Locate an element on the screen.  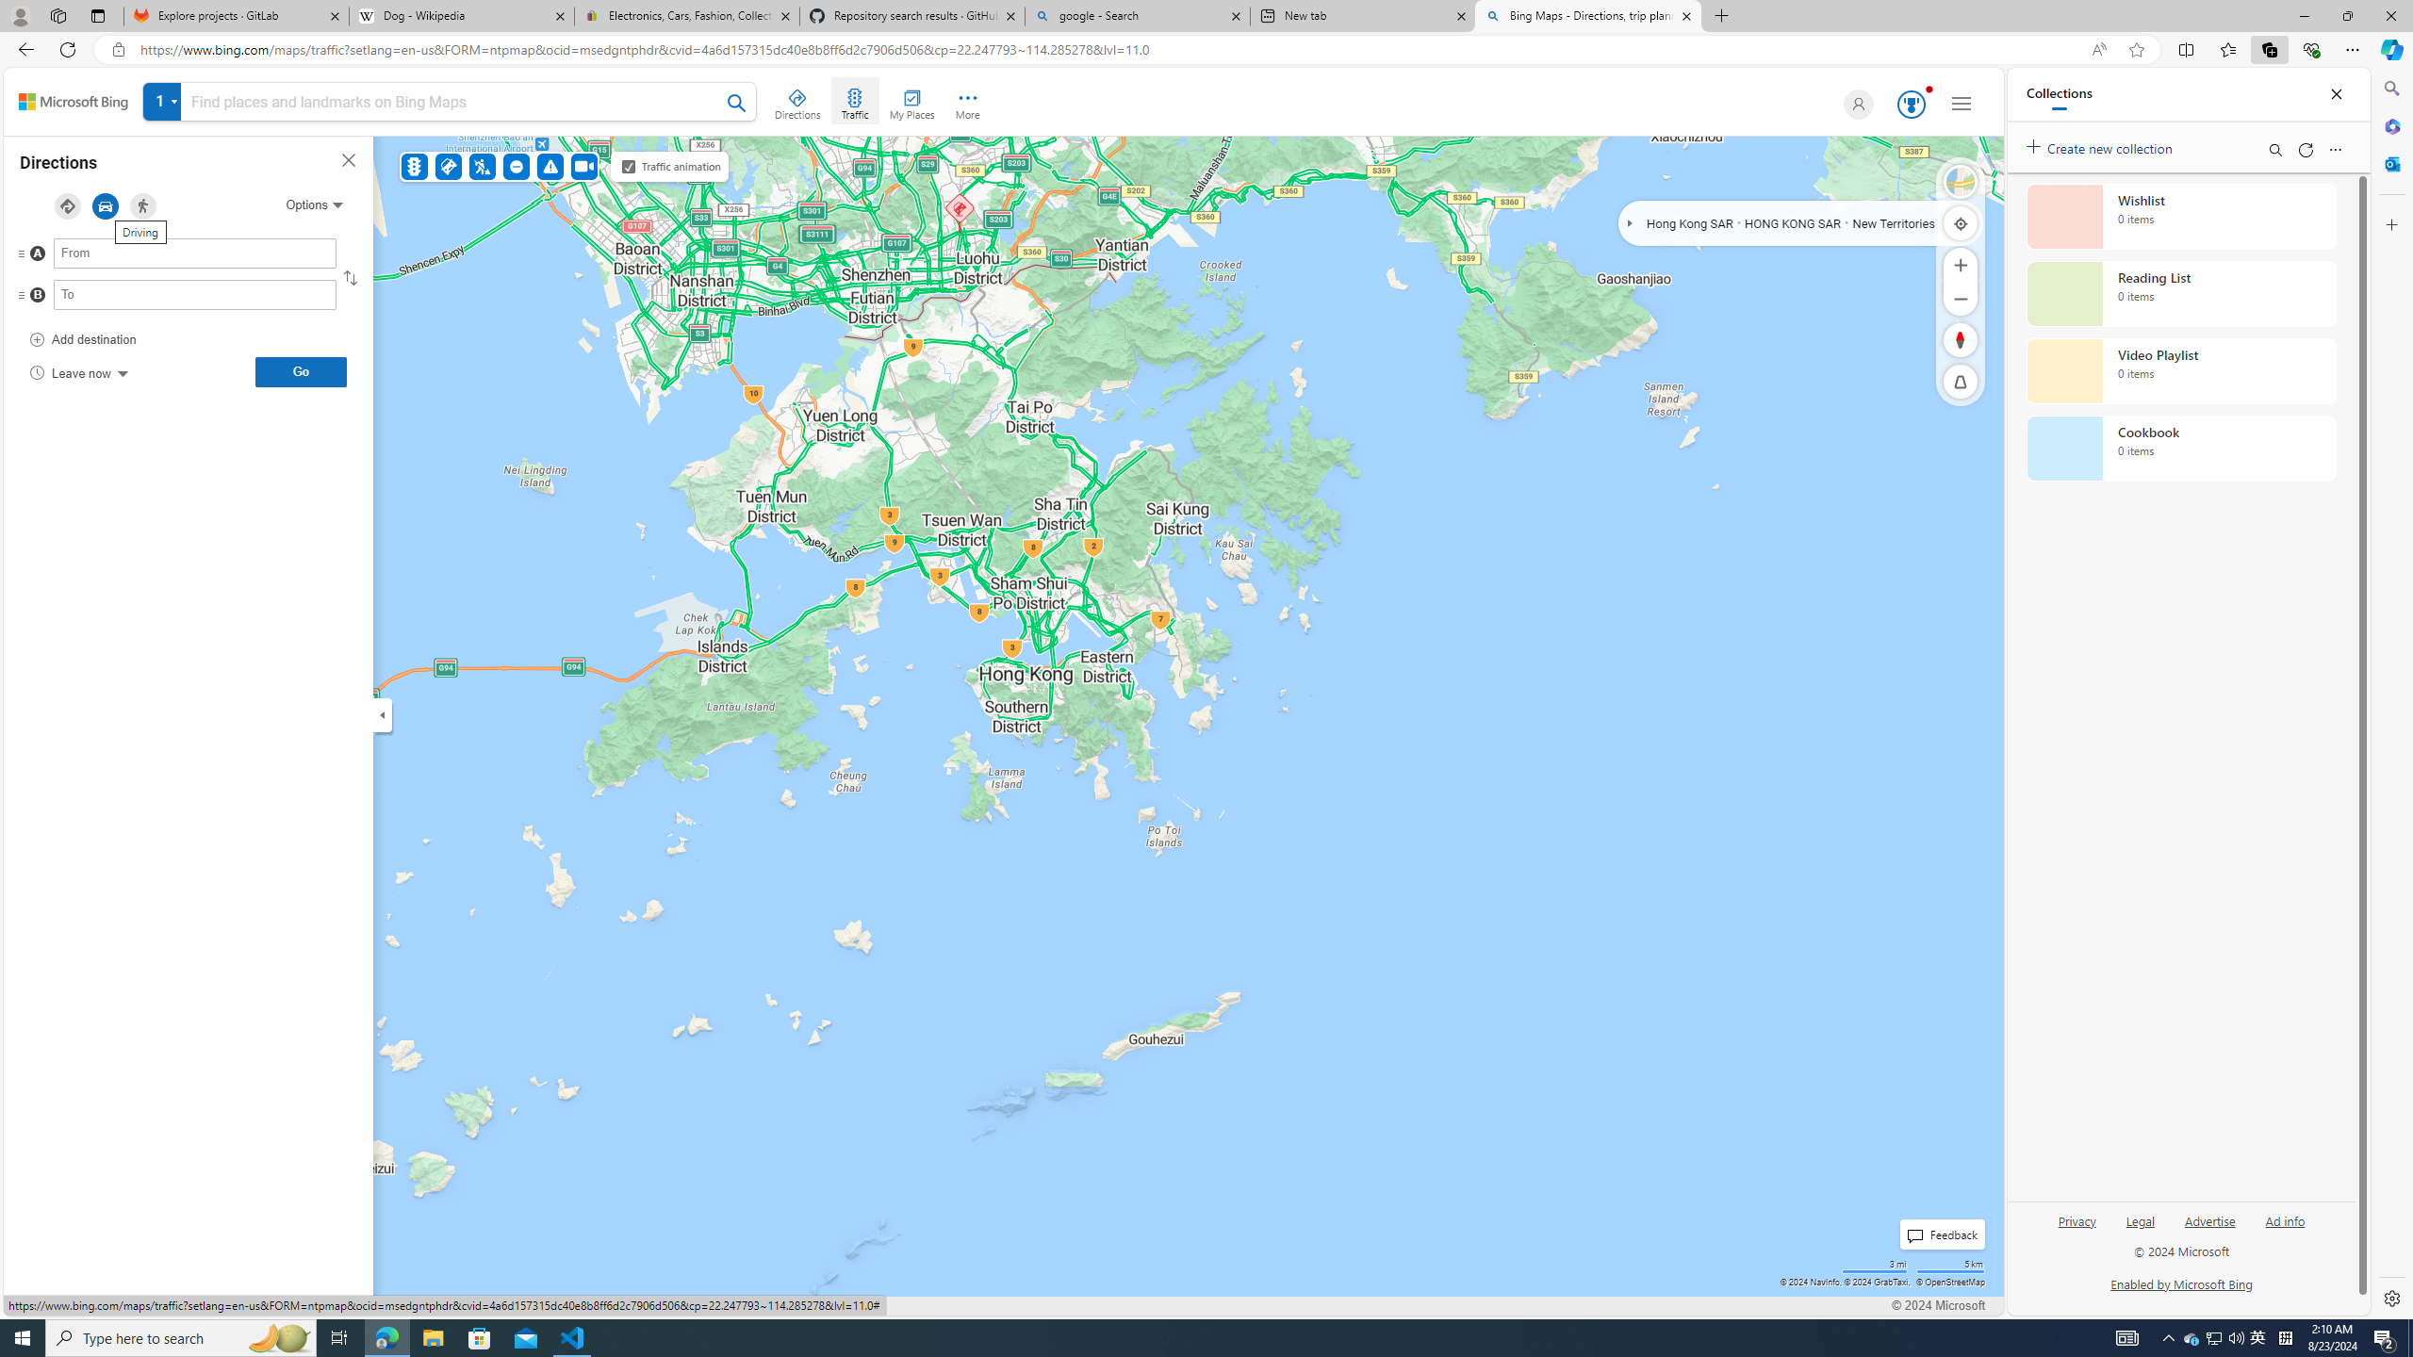
Privacy and Cookies is located at coordinates (74, 1305).